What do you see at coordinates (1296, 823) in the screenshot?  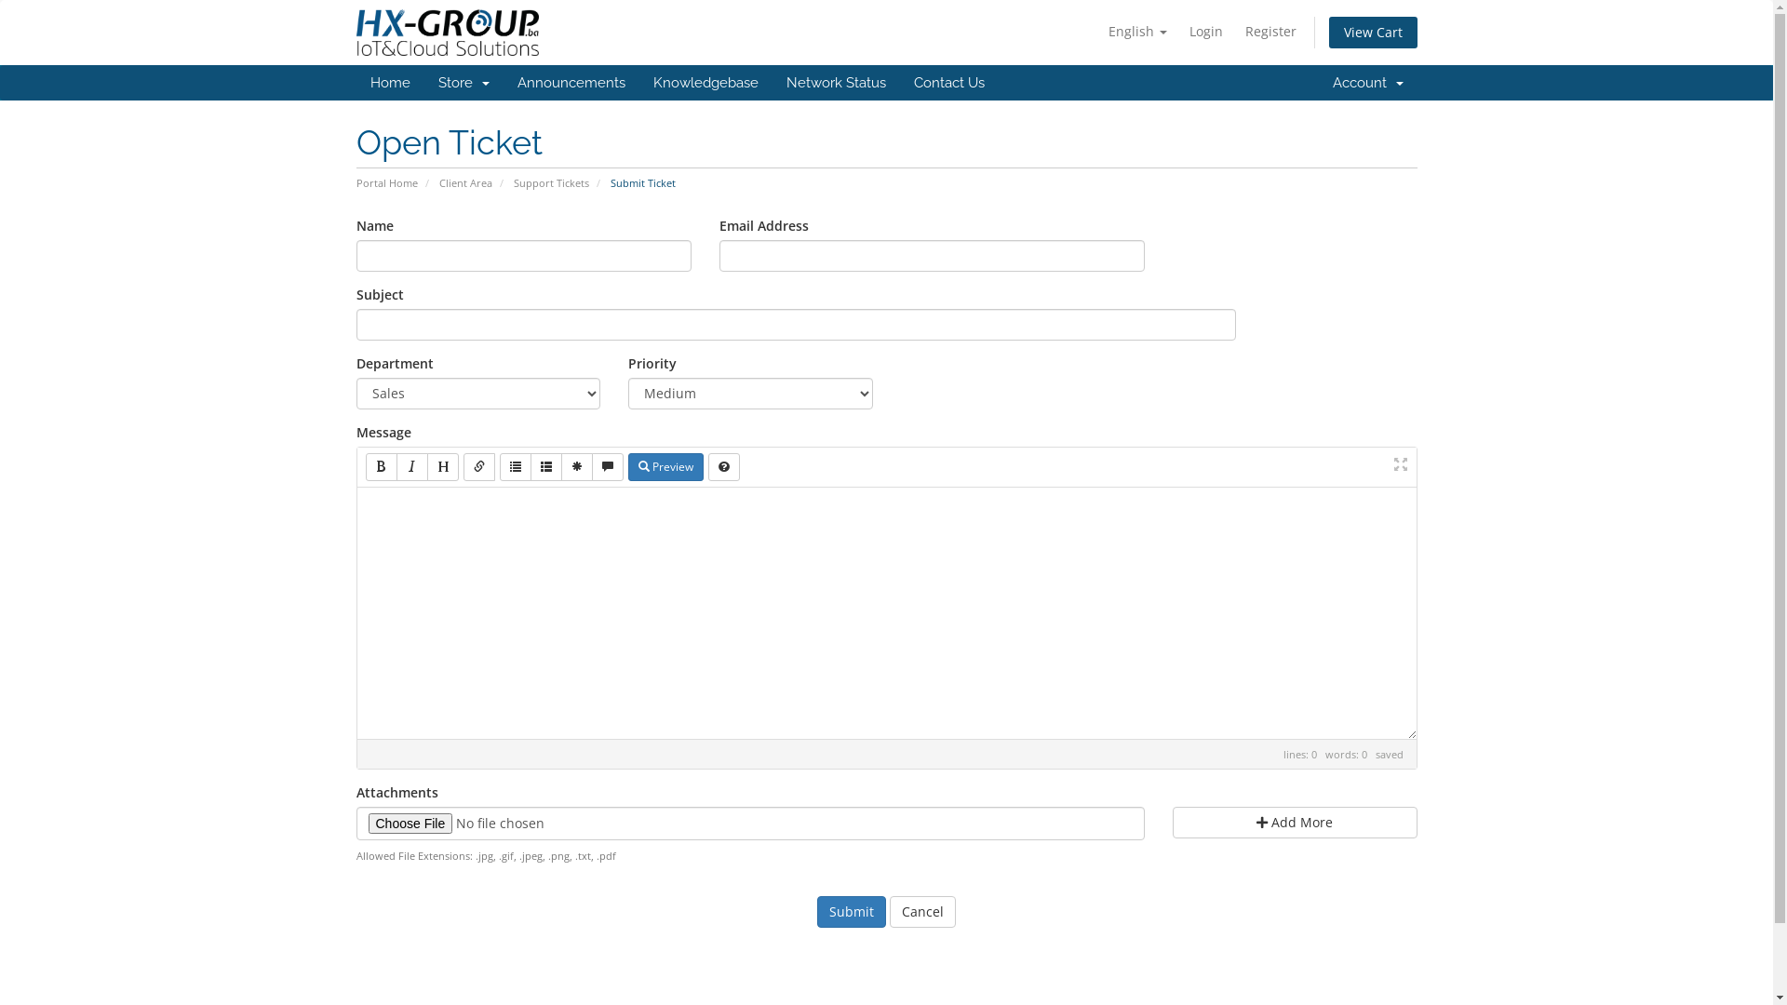 I see `Add More` at bounding box center [1296, 823].